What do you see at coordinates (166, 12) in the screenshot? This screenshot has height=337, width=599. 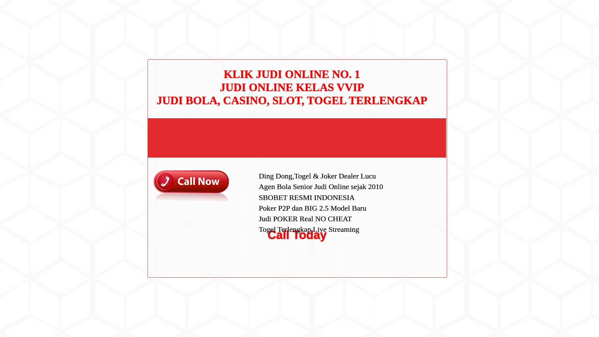 I see `KANONSPORTS.COM` at bounding box center [166, 12].